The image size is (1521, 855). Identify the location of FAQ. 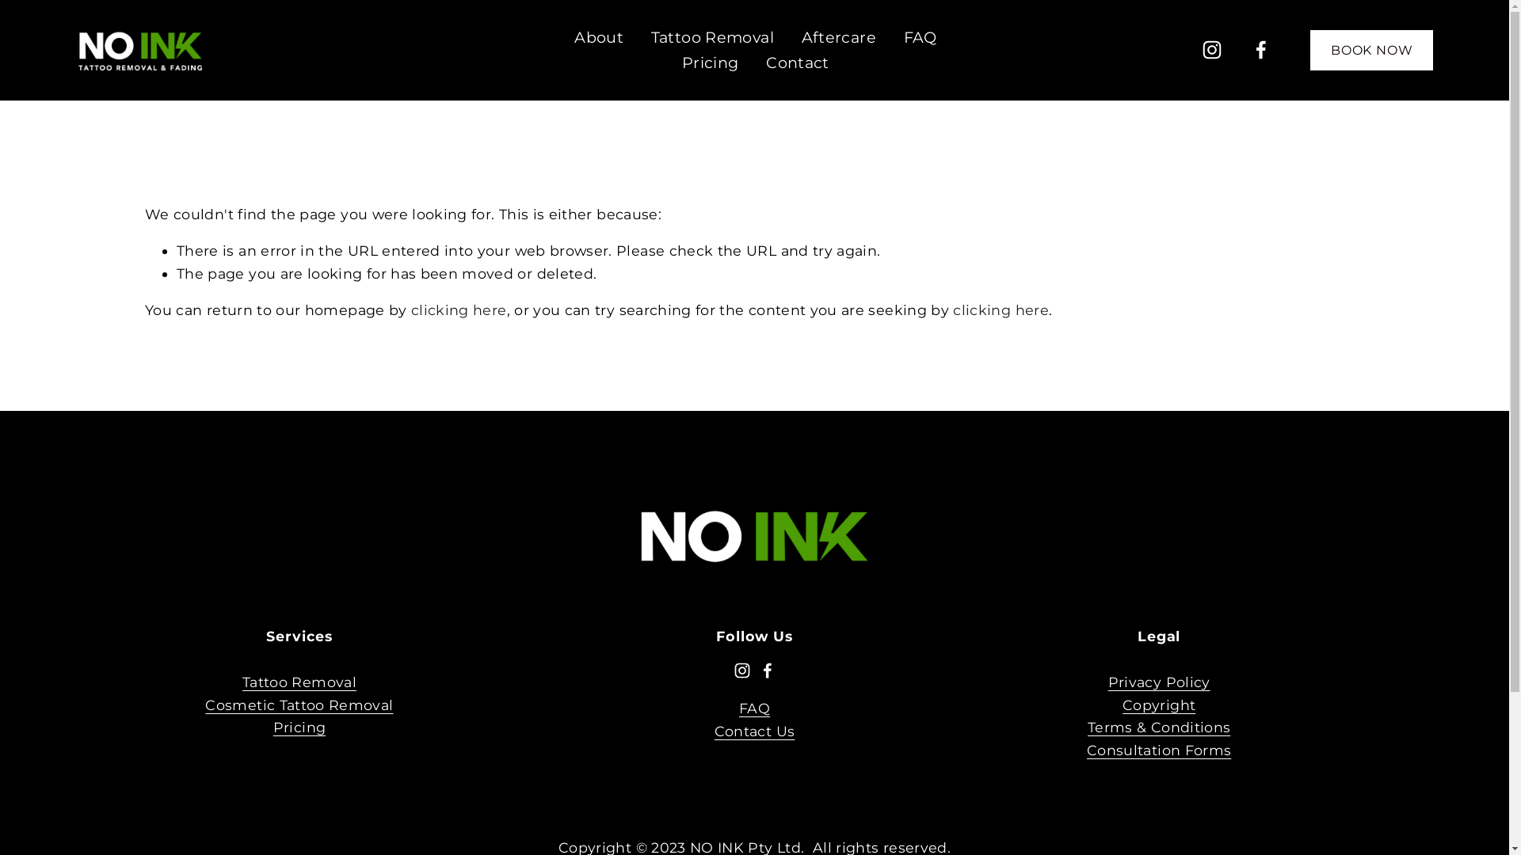
(921, 38).